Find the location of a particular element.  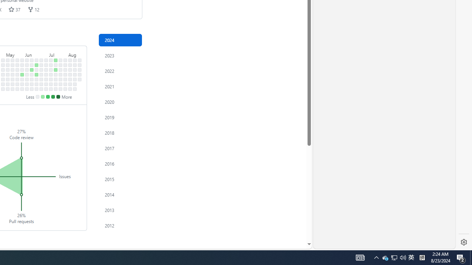

No contributions on May 12th. is located at coordinates (13, 60).